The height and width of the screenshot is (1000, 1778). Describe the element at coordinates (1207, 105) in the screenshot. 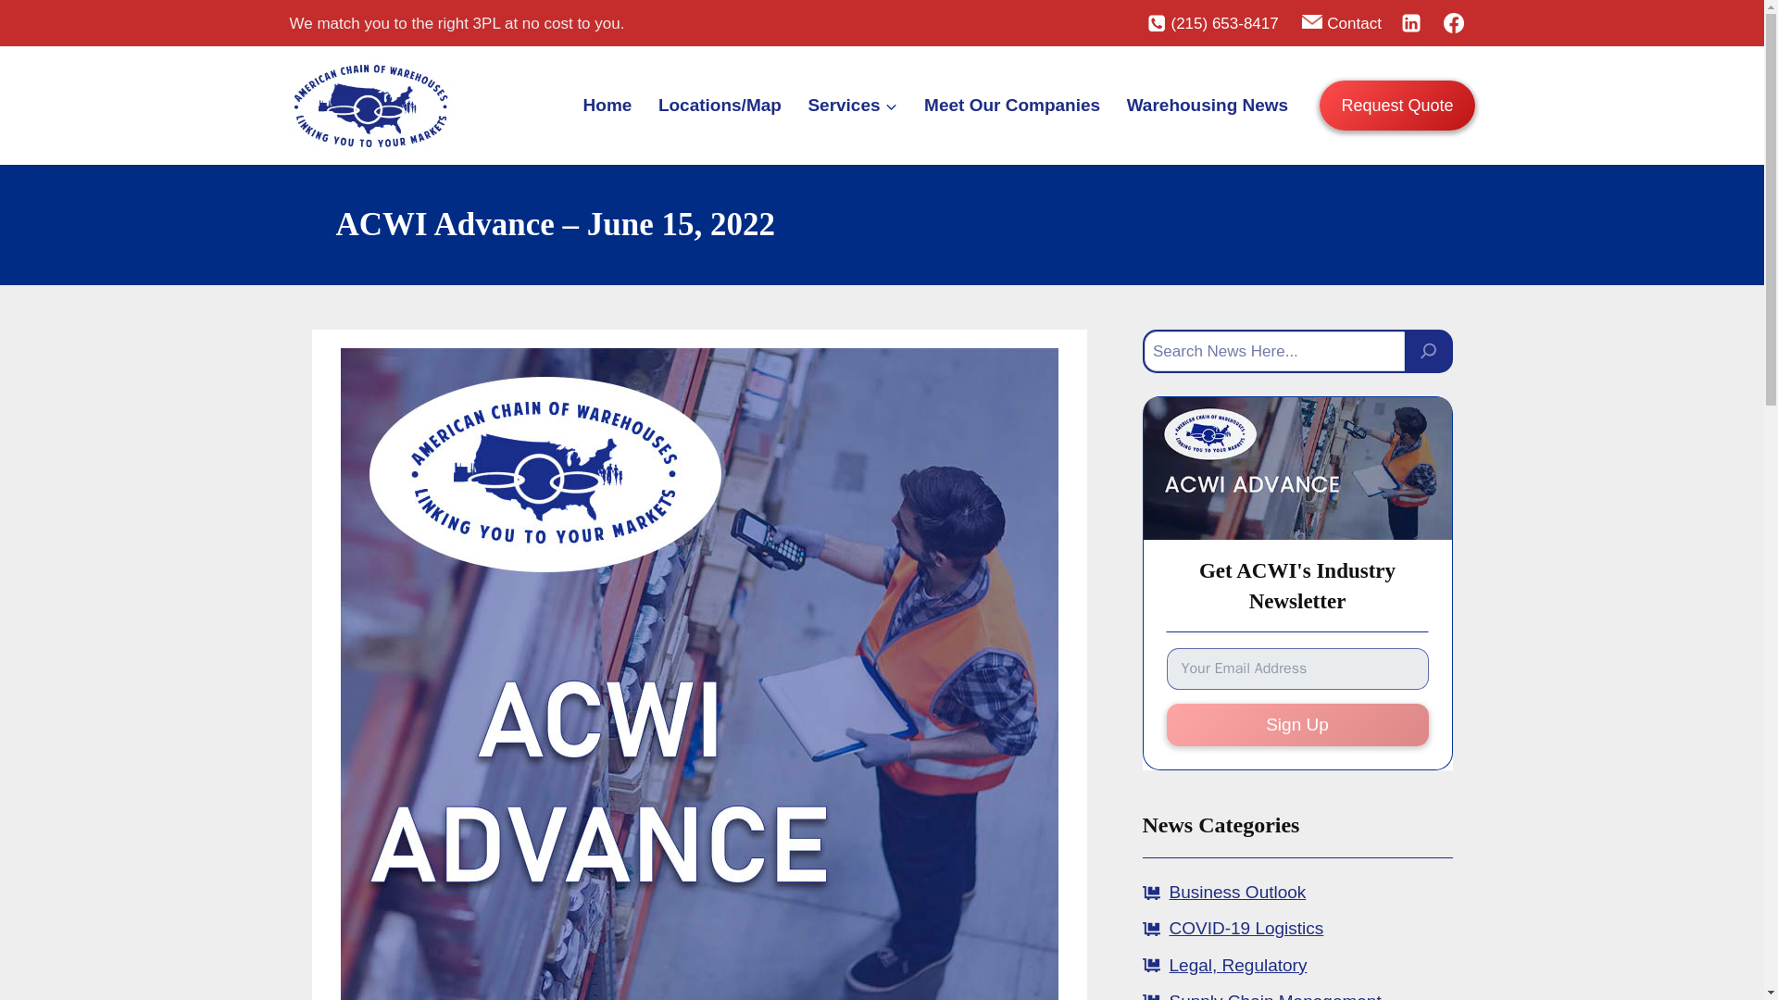

I see `Warehousing News` at that location.